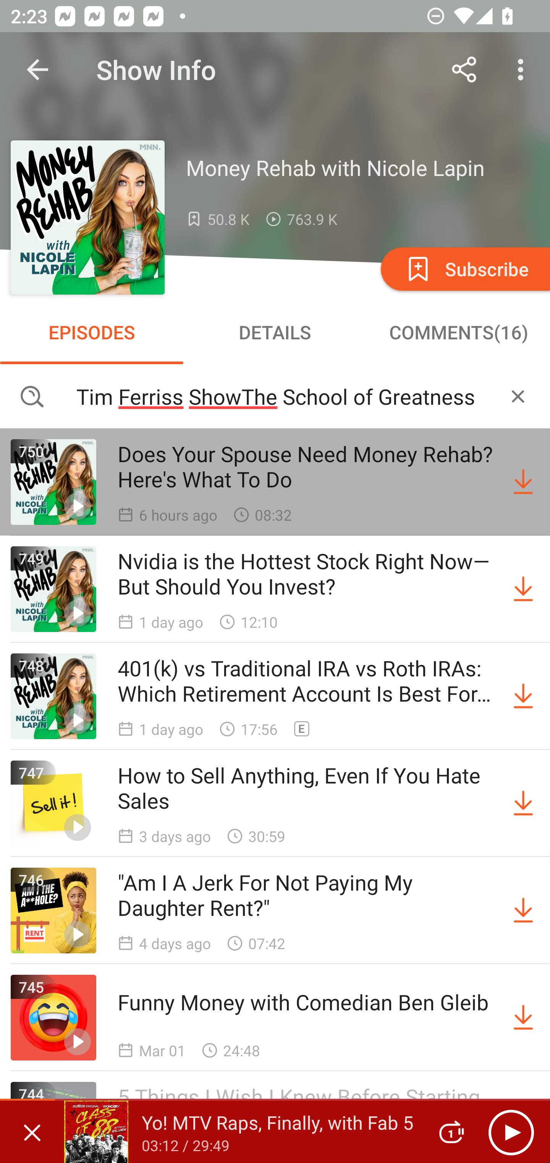  What do you see at coordinates (458, 332) in the screenshot?
I see `COMMENTS(16)` at bounding box center [458, 332].